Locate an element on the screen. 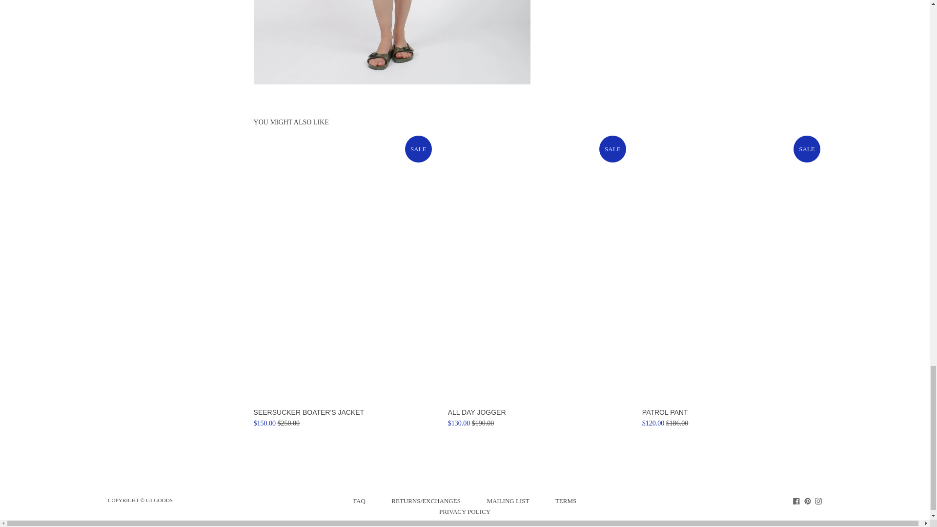 This screenshot has height=527, width=937. G1 Goods on Facebook is located at coordinates (796, 500).